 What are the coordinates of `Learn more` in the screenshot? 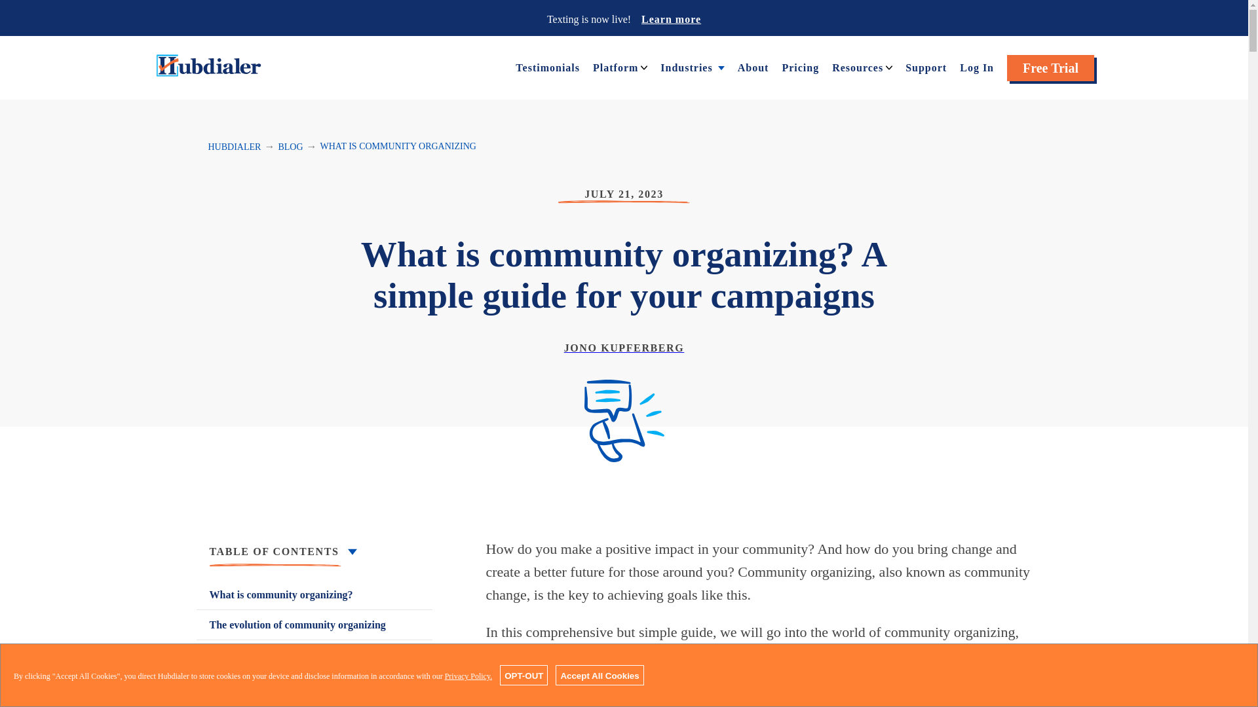 It's located at (671, 18).